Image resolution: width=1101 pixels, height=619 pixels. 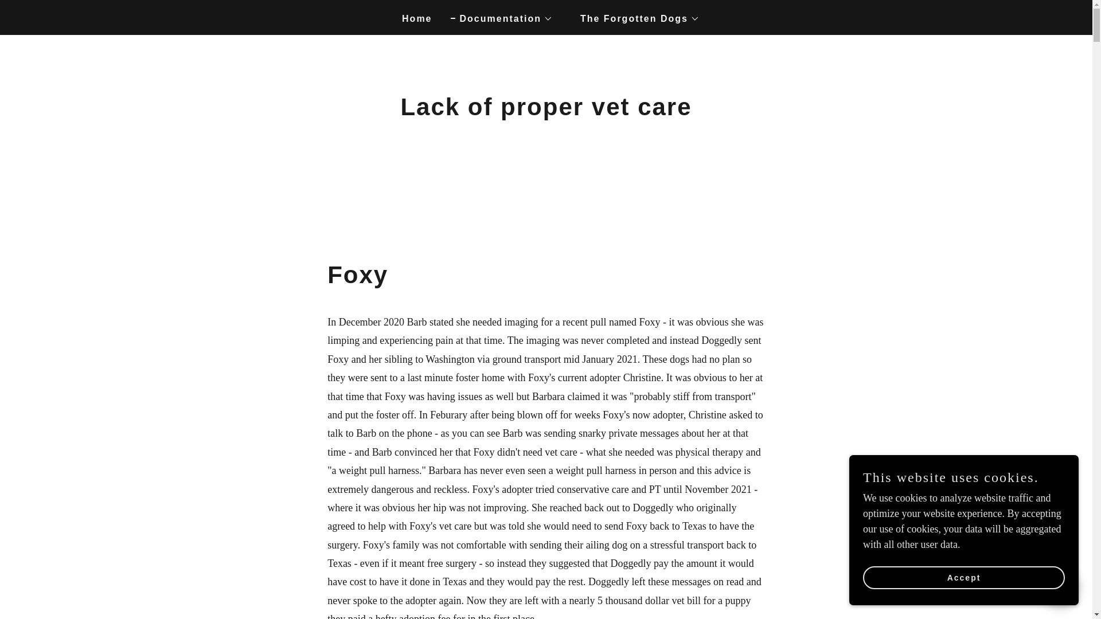 I want to click on Home, so click(x=412, y=18).